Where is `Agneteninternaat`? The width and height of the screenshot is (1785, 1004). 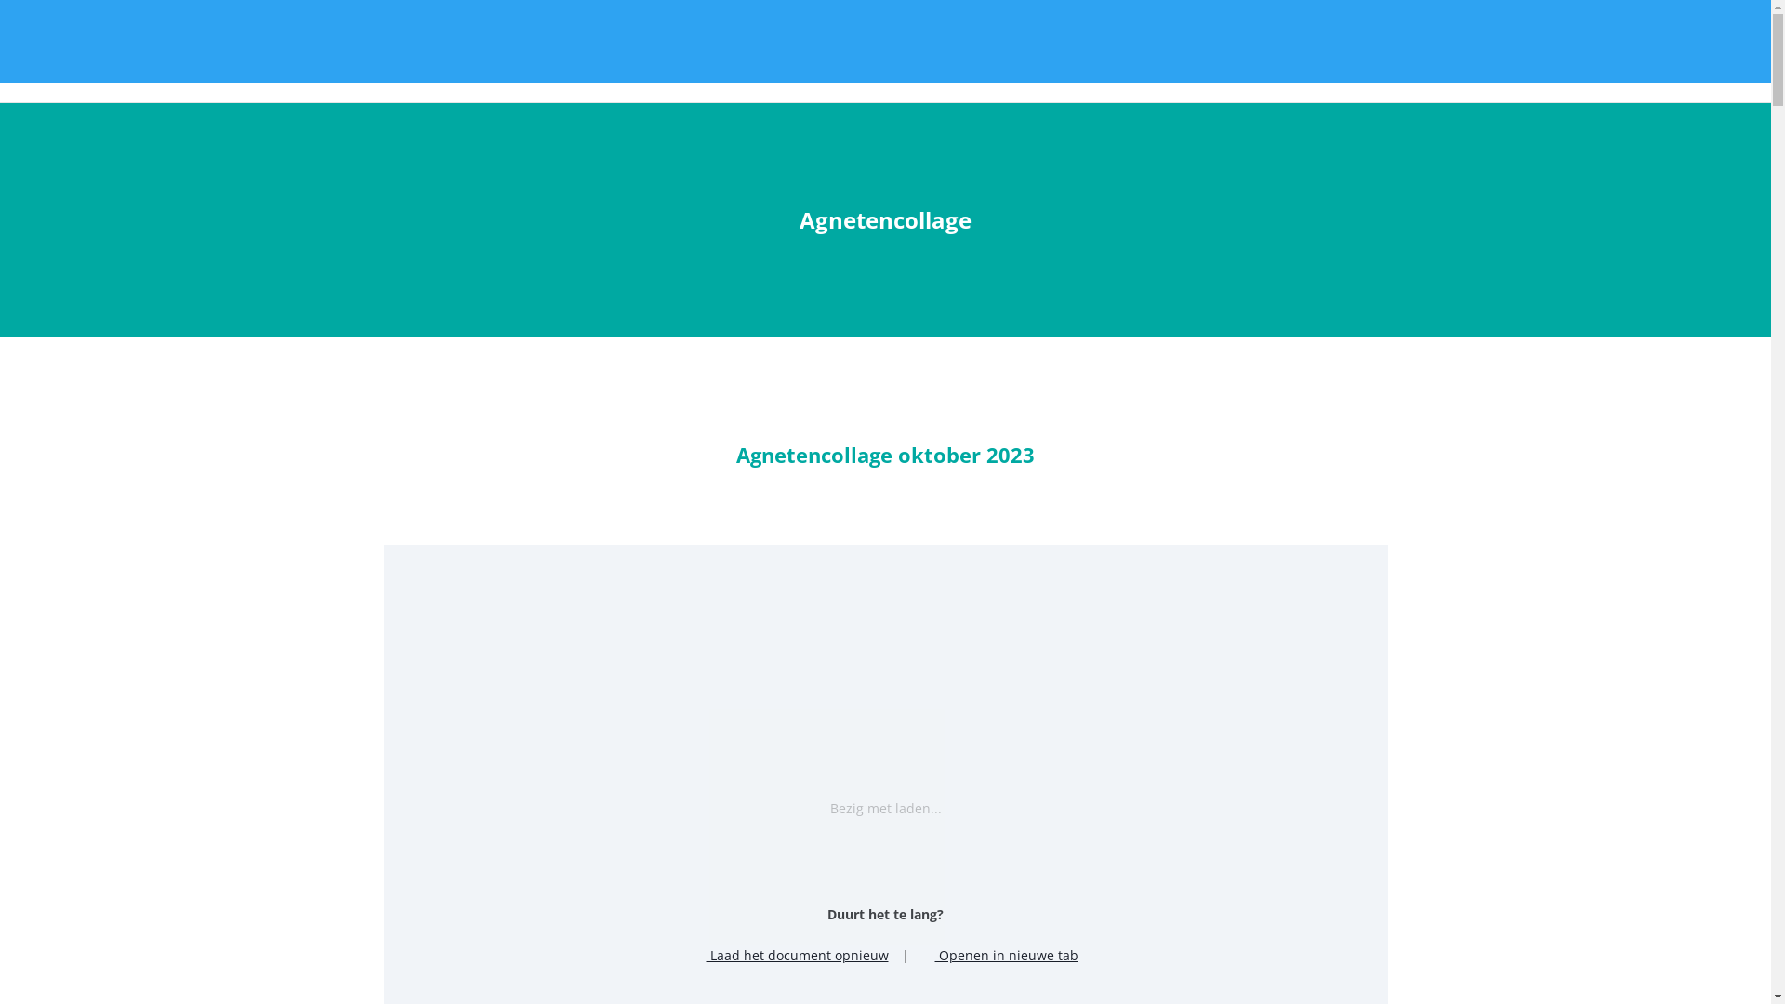
Agneteninternaat is located at coordinates (1686, 80).